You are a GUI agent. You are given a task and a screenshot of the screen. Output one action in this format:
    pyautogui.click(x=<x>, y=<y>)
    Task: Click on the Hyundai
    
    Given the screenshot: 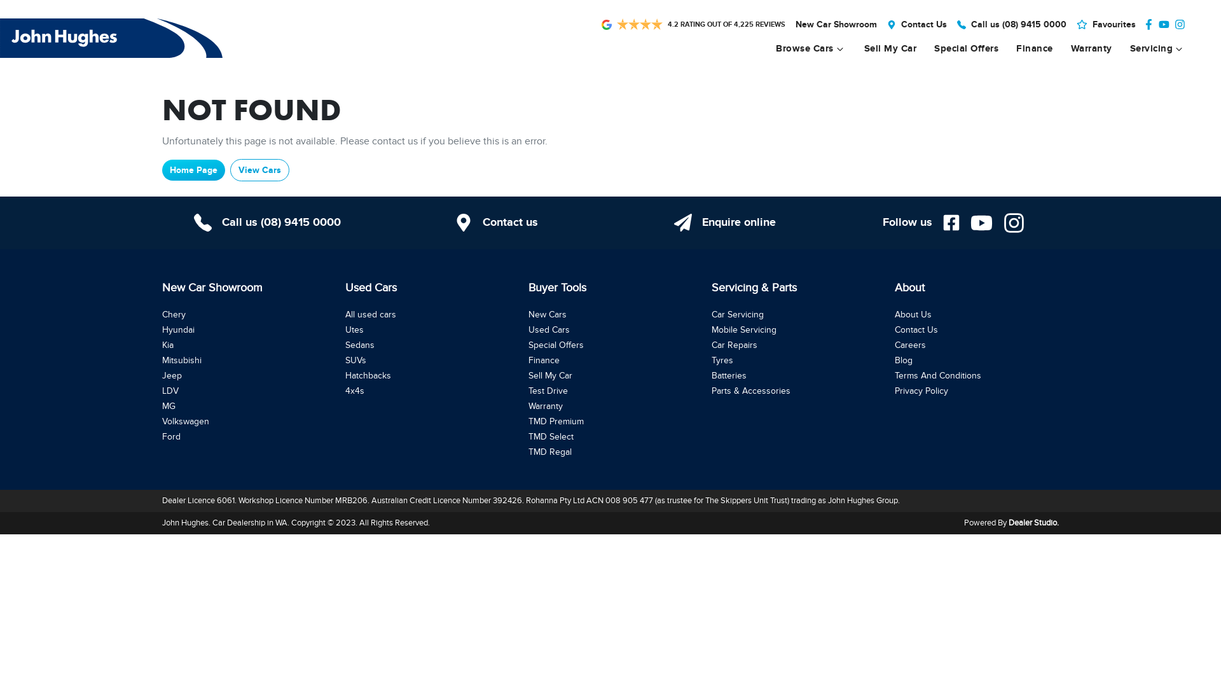 What is the action you would take?
    pyautogui.click(x=178, y=330)
    